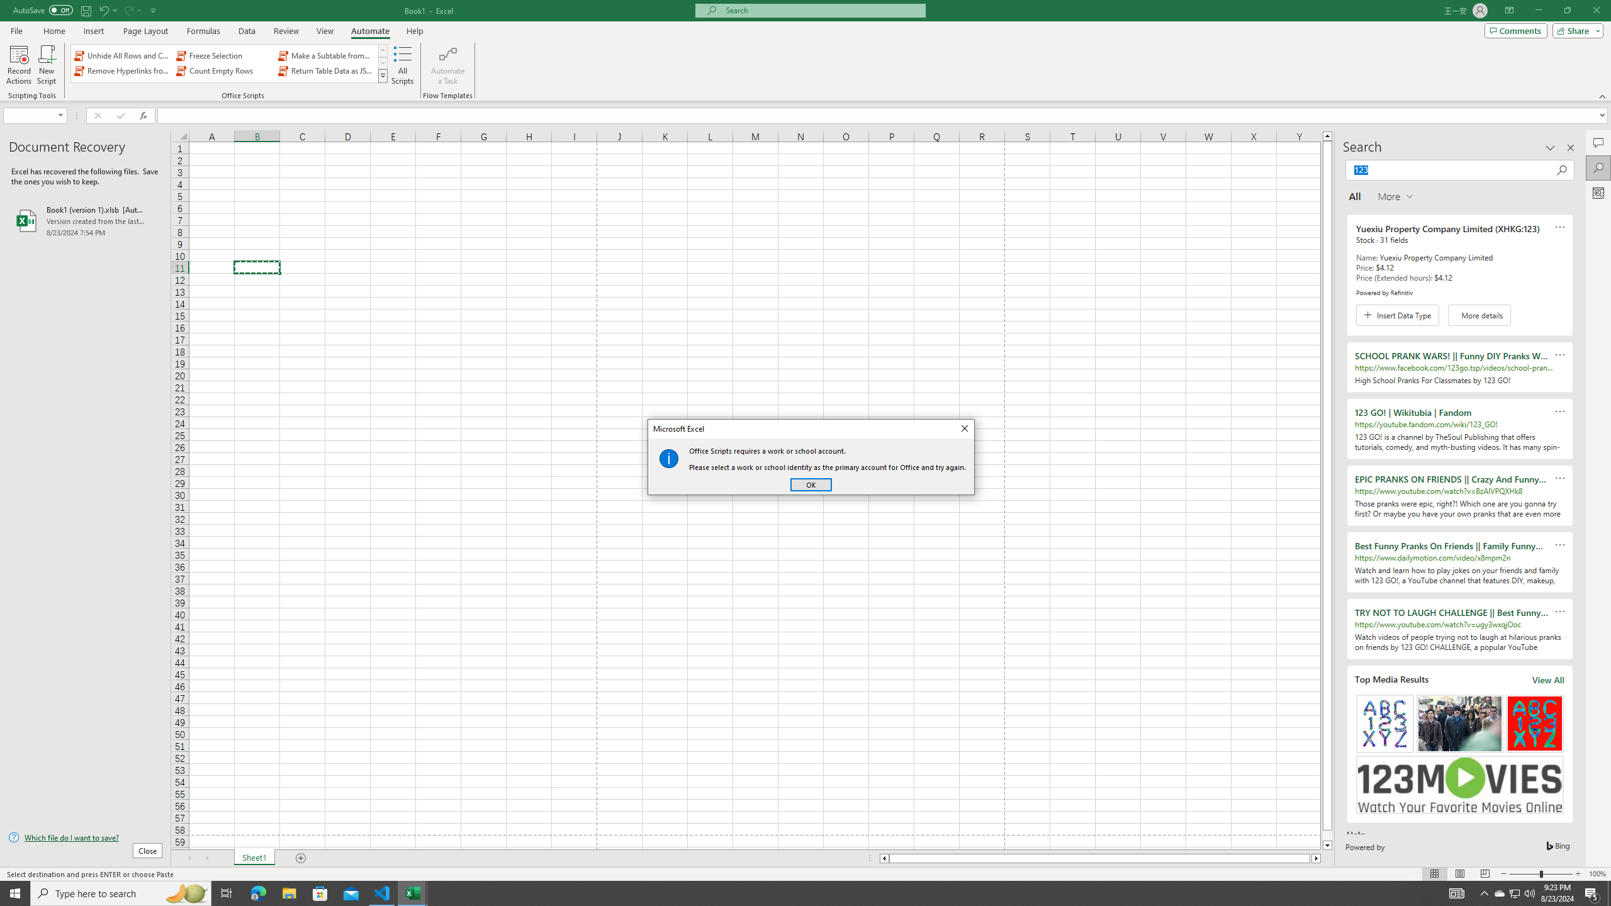 This screenshot has width=1611, height=906. What do you see at coordinates (1592, 893) in the screenshot?
I see `Action Center, 5 new notifications` at bounding box center [1592, 893].